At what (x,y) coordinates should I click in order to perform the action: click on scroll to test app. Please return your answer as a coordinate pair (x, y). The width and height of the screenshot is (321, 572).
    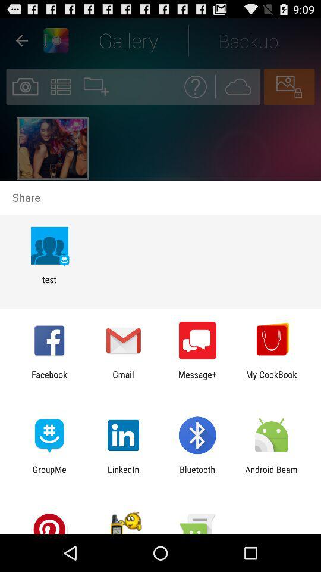
    Looking at the image, I should click on (49, 285).